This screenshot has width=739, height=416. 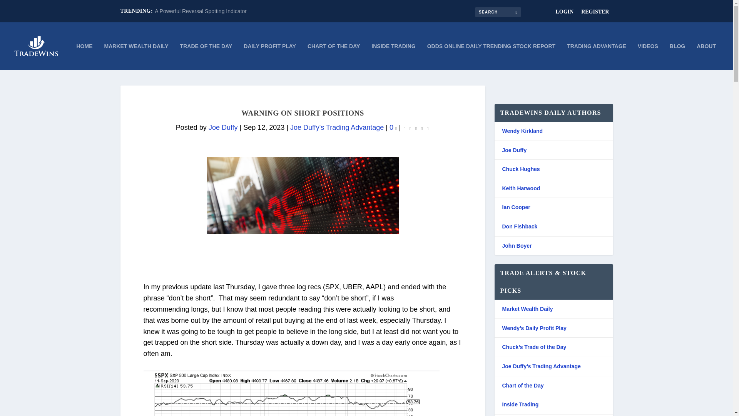 What do you see at coordinates (564, 12) in the screenshot?
I see `LOGIN` at bounding box center [564, 12].